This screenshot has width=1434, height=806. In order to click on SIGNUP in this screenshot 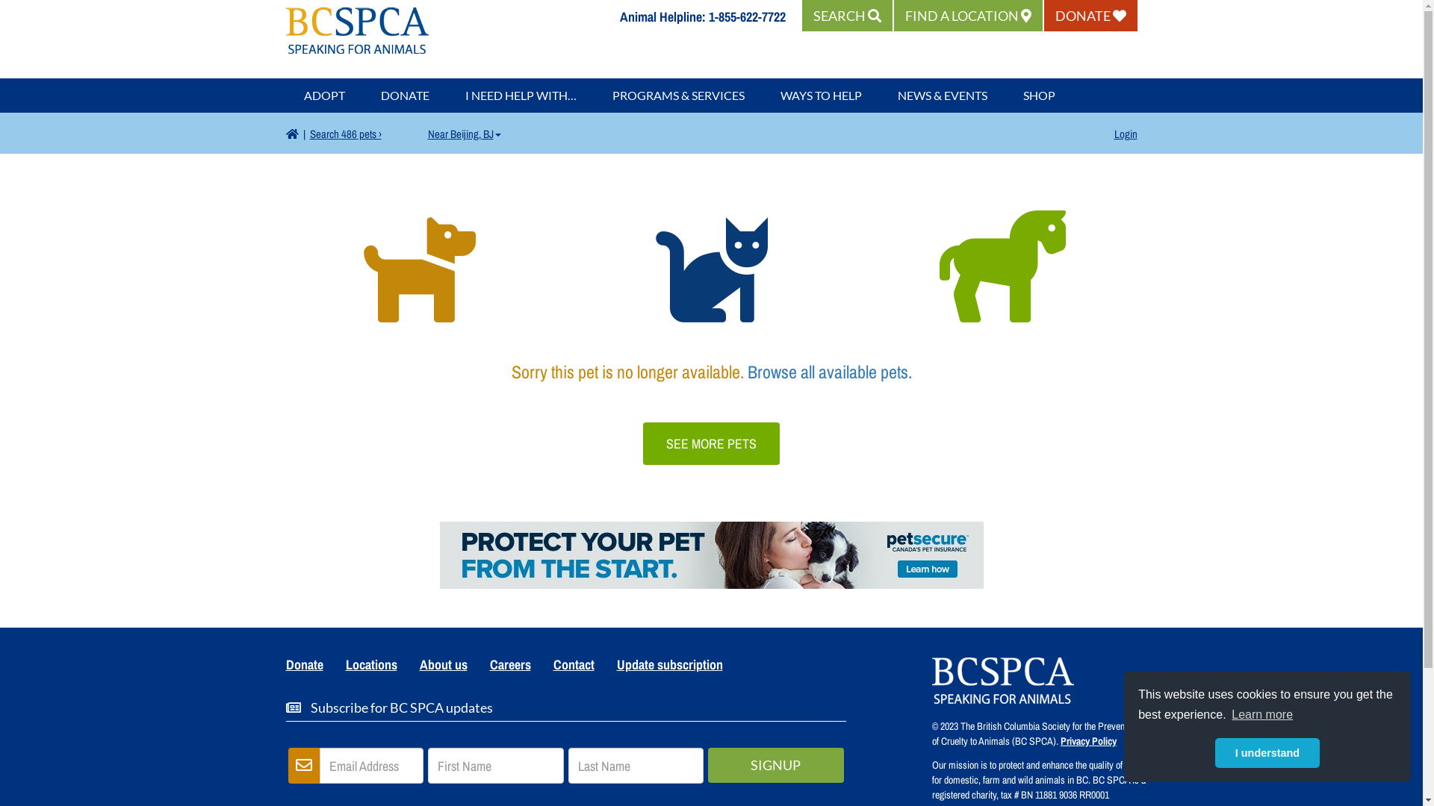, I will do `click(776, 766)`.